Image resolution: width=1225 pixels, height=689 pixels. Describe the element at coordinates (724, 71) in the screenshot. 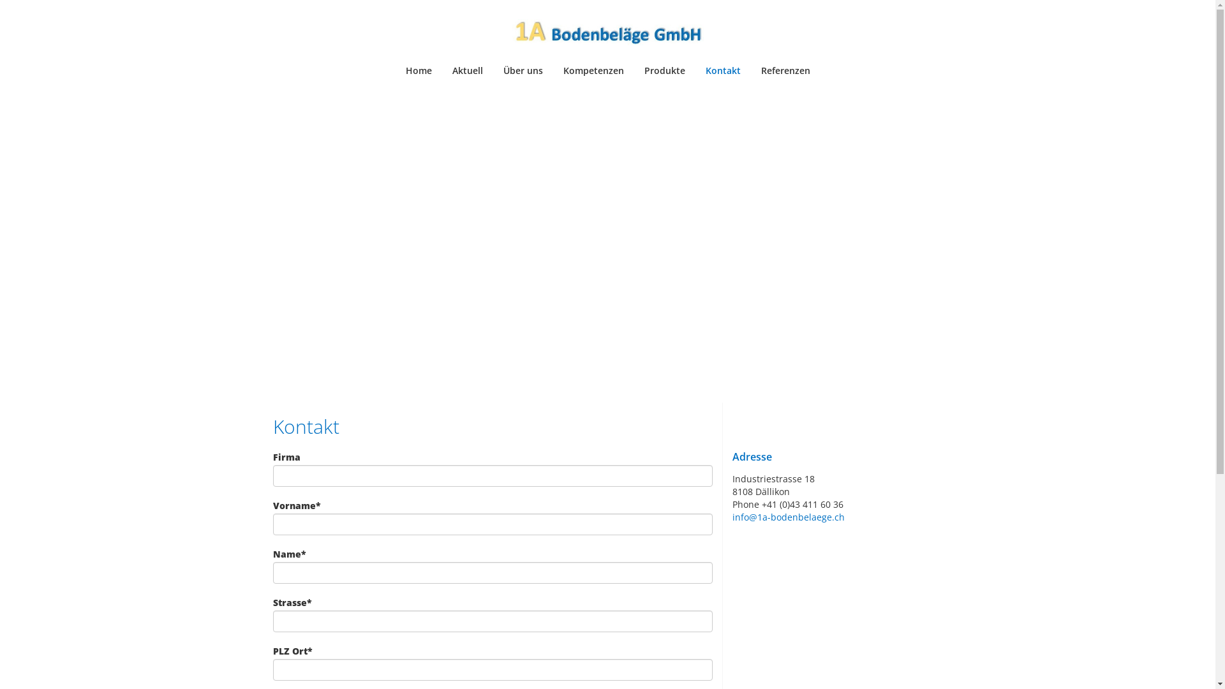

I see `Kontakt` at that location.